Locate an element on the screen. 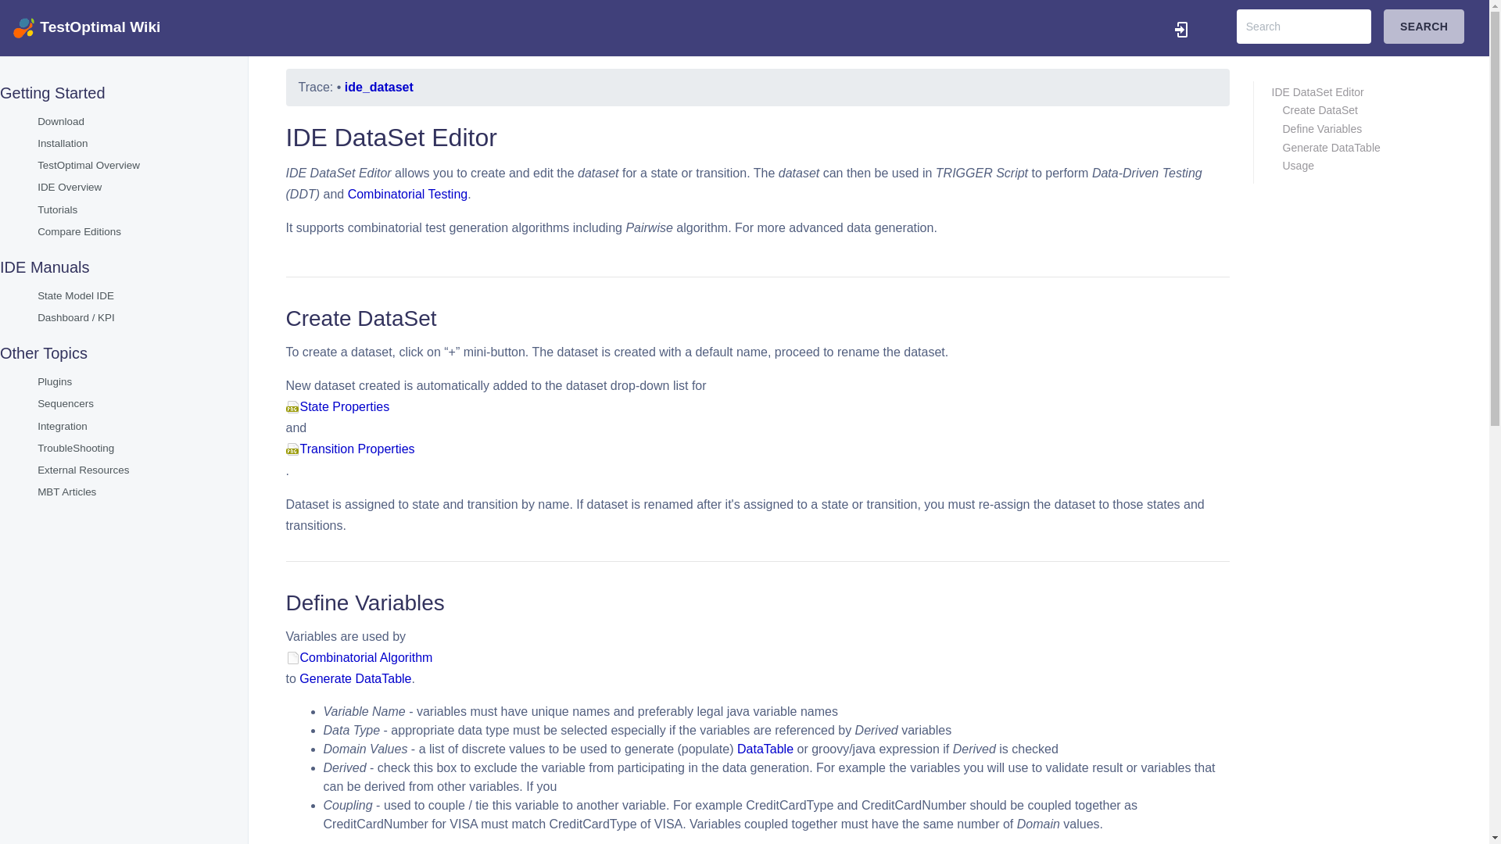  installdoc is located at coordinates (63, 144).